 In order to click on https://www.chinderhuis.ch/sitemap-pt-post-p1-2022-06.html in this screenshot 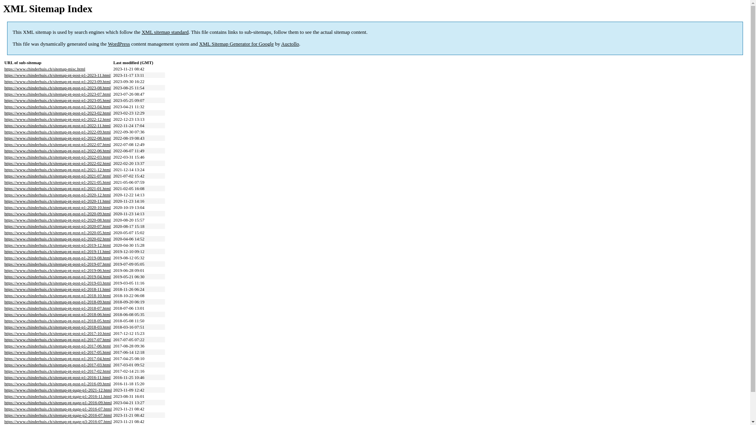, I will do `click(57, 151)`.